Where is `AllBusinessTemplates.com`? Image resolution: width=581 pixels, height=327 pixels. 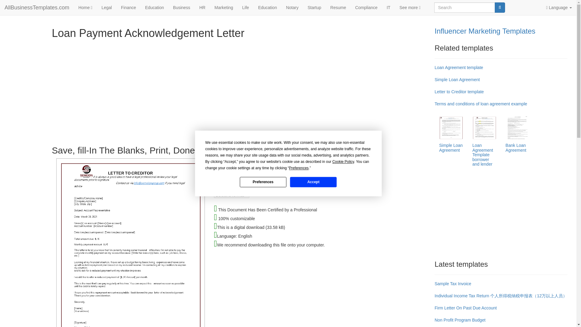
AllBusinessTemplates.com is located at coordinates (37, 7).